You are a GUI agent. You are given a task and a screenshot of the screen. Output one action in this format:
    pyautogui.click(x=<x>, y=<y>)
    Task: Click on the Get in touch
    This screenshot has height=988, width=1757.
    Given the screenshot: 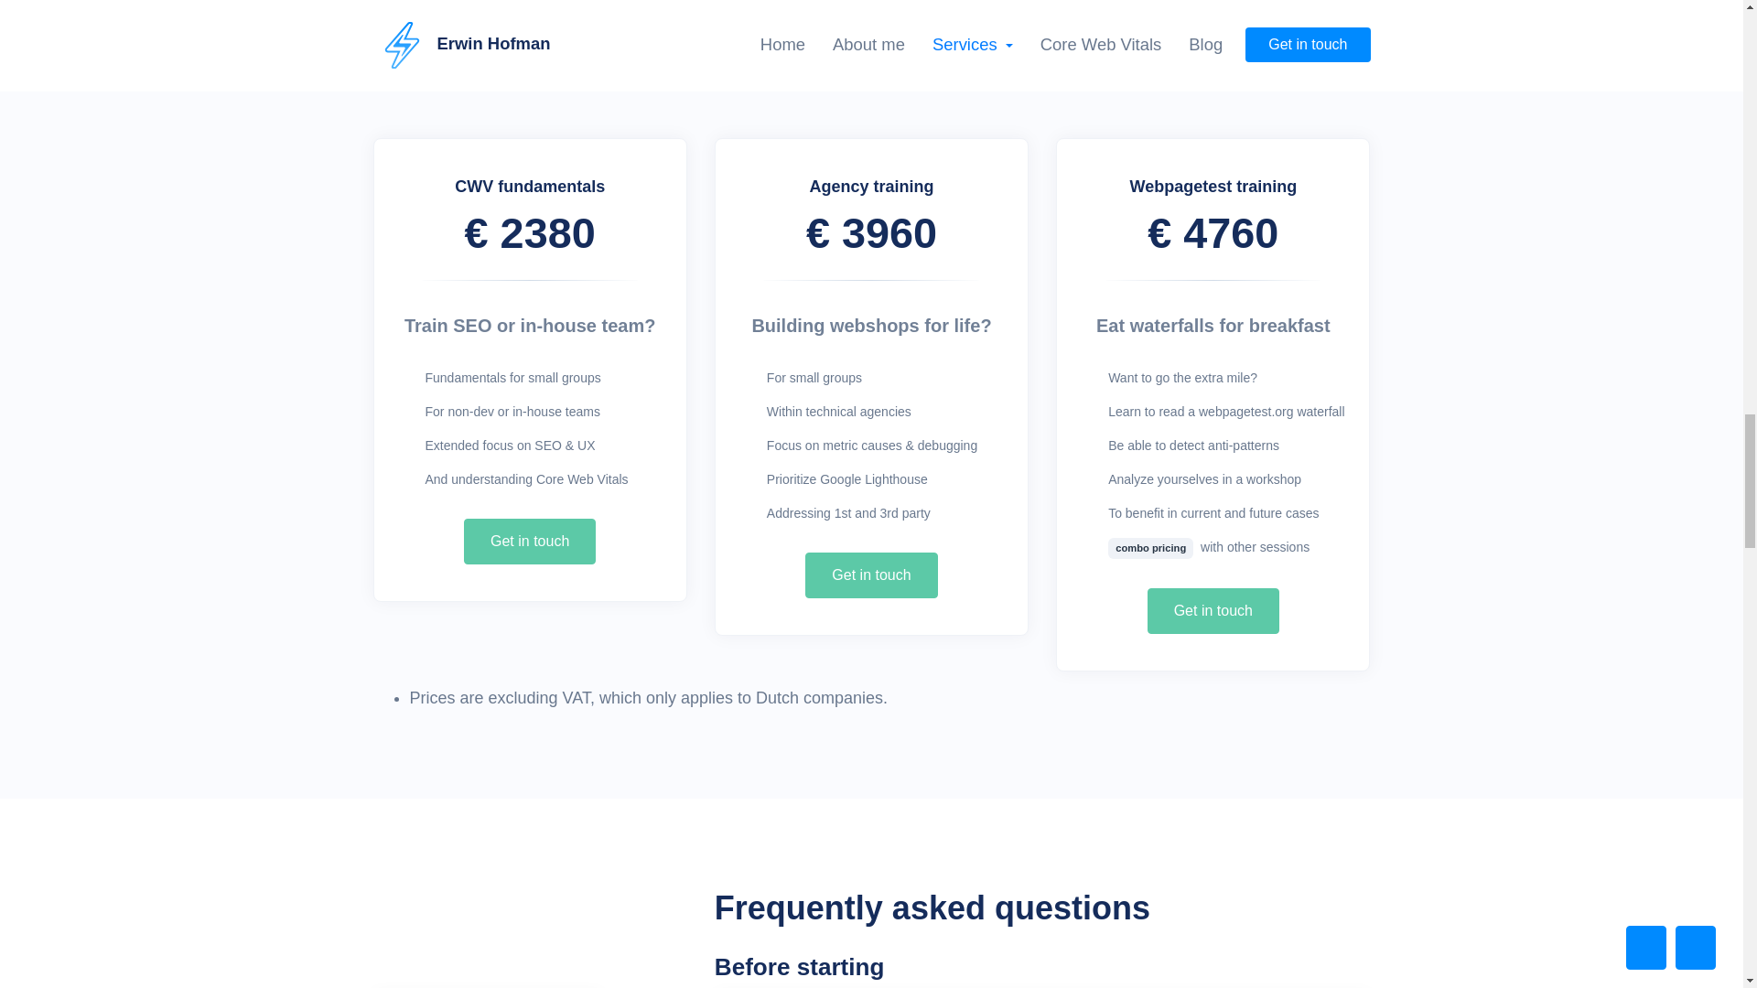 What is the action you would take?
    pyautogui.click(x=870, y=575)
    